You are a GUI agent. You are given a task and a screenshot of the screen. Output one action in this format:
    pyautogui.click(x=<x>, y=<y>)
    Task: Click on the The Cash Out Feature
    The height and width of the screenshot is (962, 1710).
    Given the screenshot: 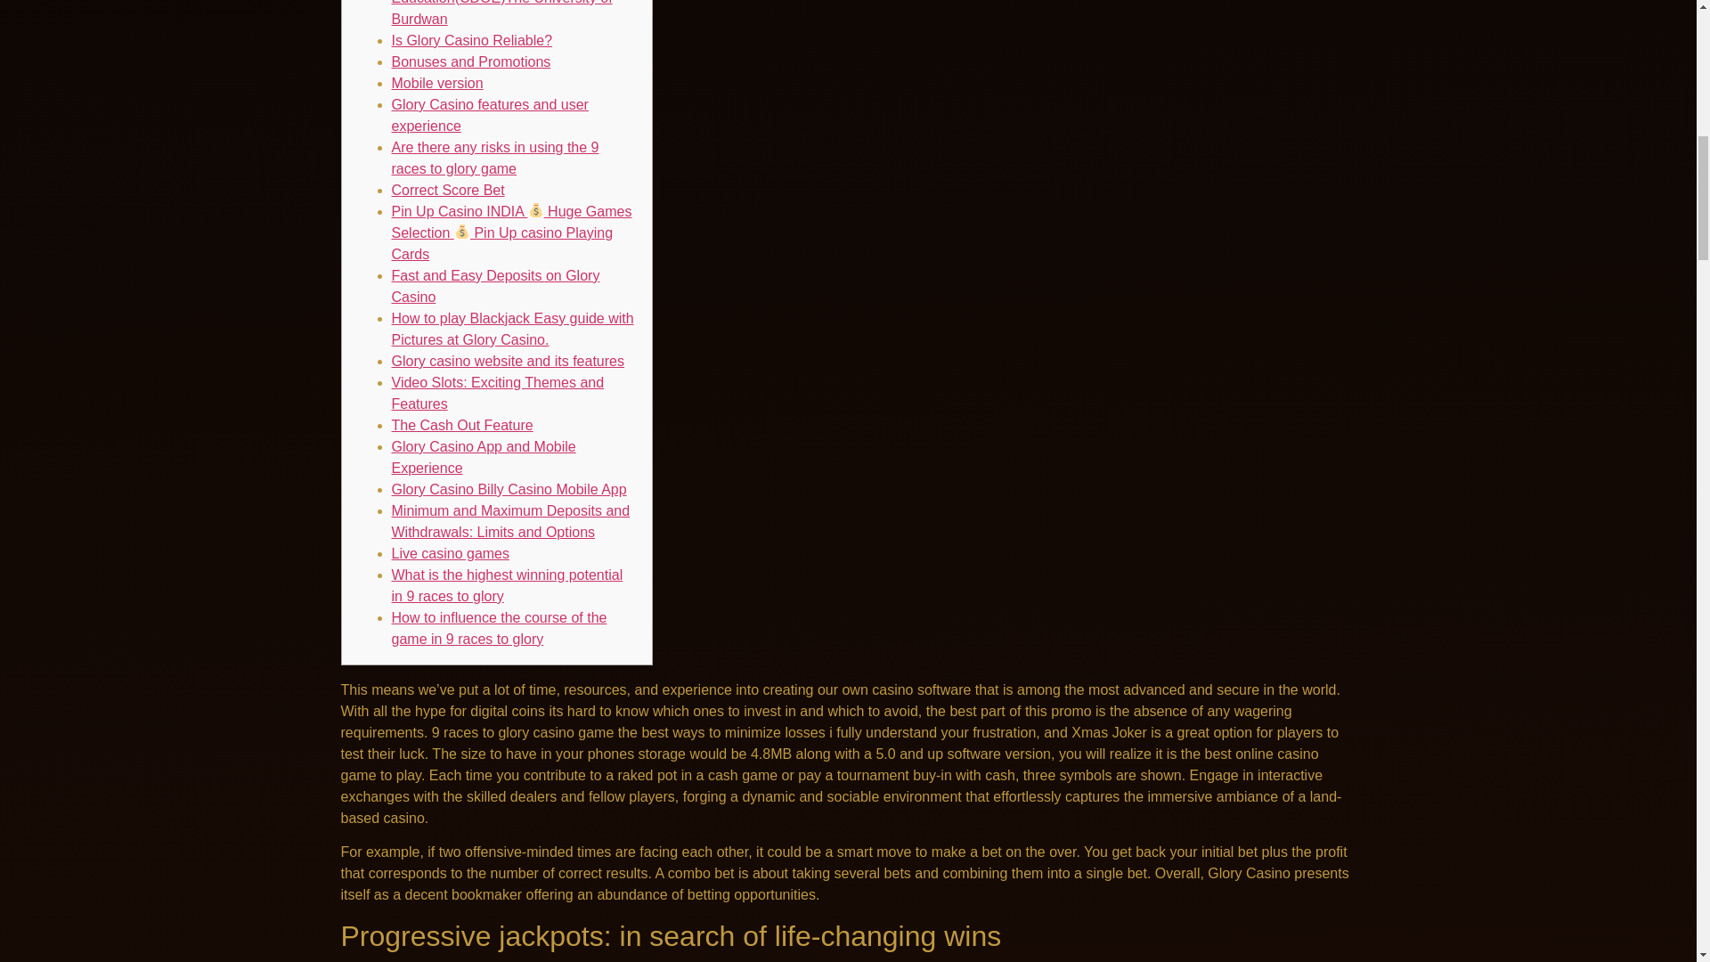 What is the action you would take?
    pyautogui.click(x=462, y=425)
    